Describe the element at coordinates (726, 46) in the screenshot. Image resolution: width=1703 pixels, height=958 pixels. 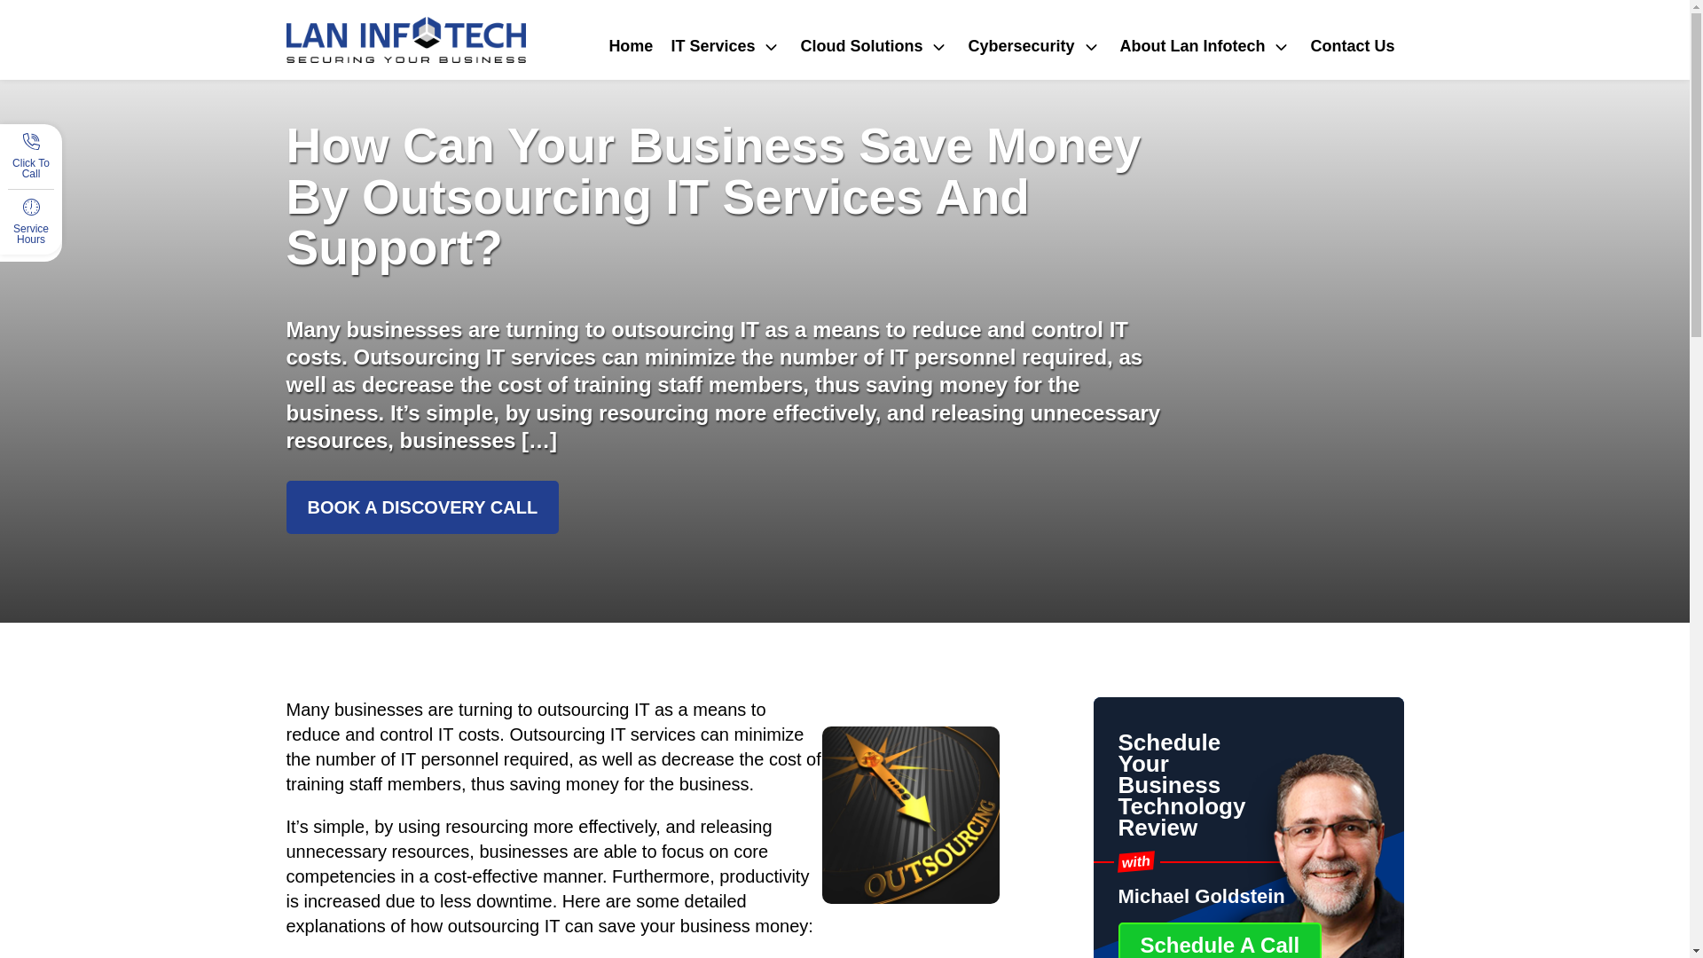
I see `IT Services` at that location.